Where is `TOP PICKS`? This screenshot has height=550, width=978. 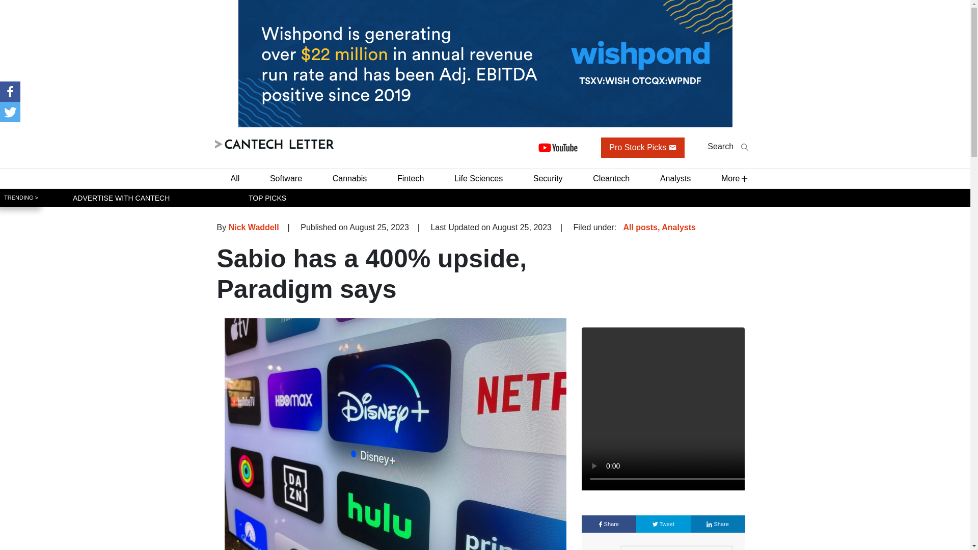 TOP PICKS is located at coordinates (267, 198).